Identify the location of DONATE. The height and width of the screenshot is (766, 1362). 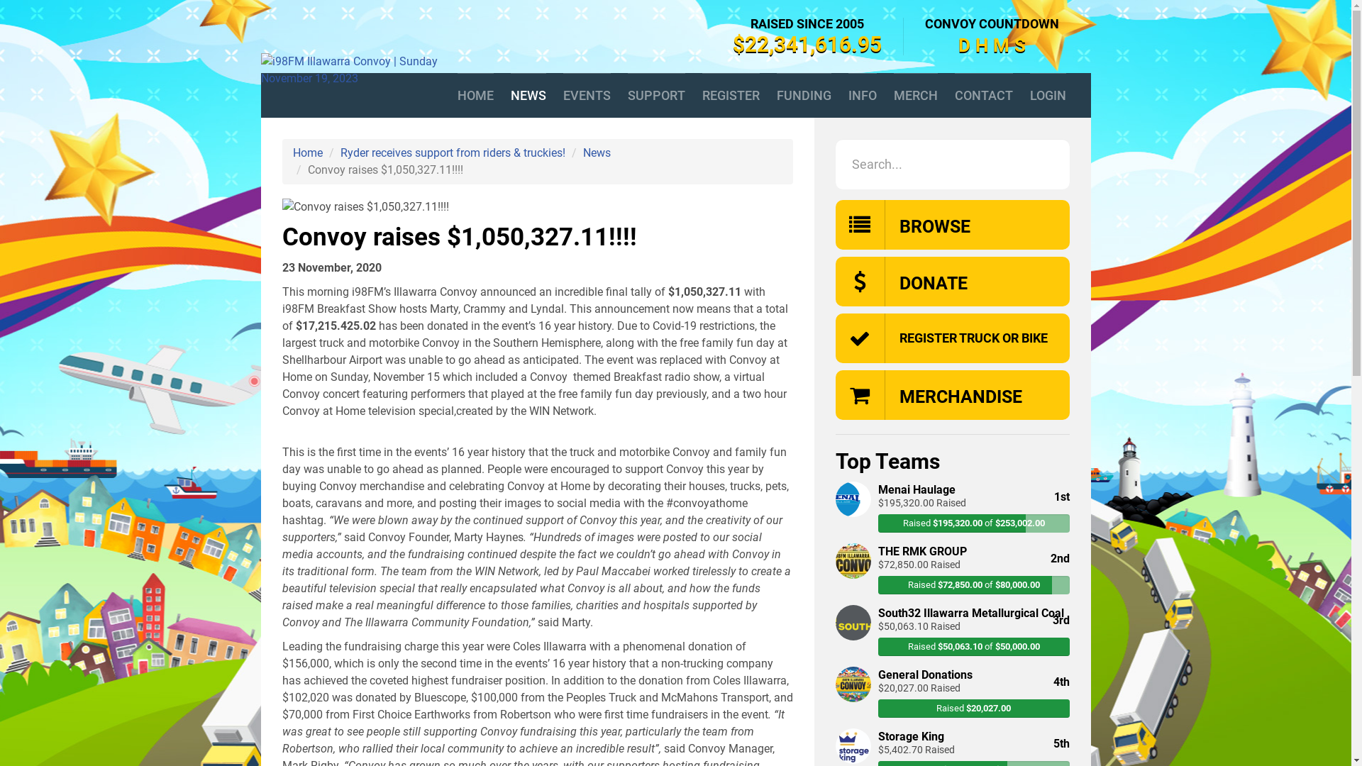
(953, 282).